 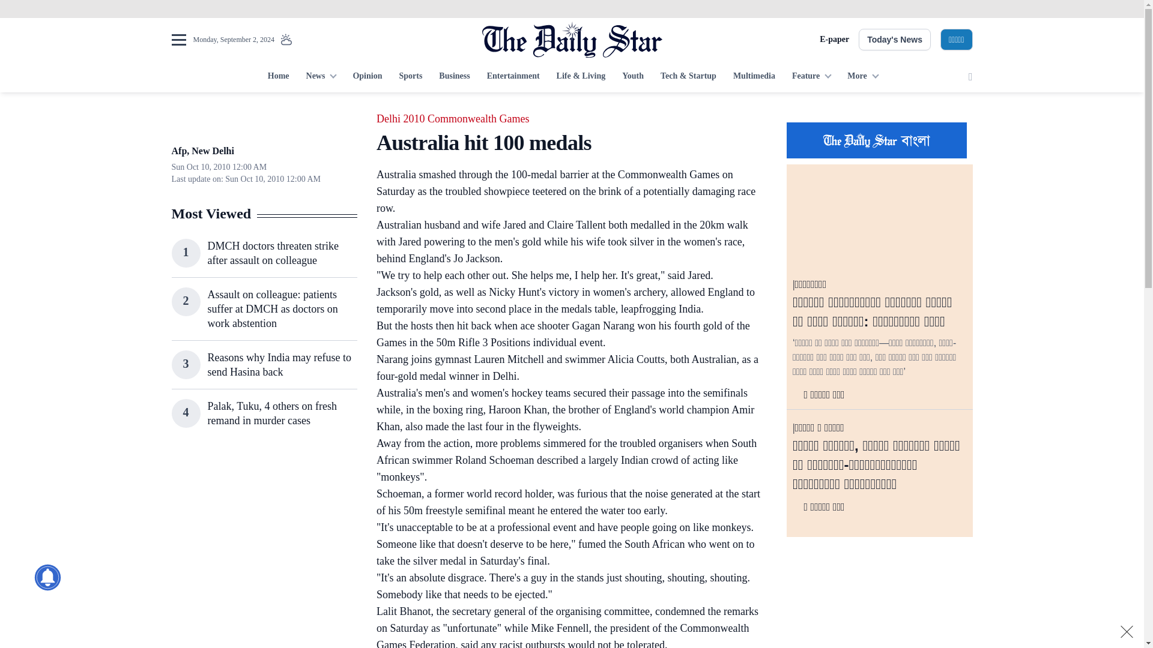 I want to click on Entertainment, so click(x=513, y=77).